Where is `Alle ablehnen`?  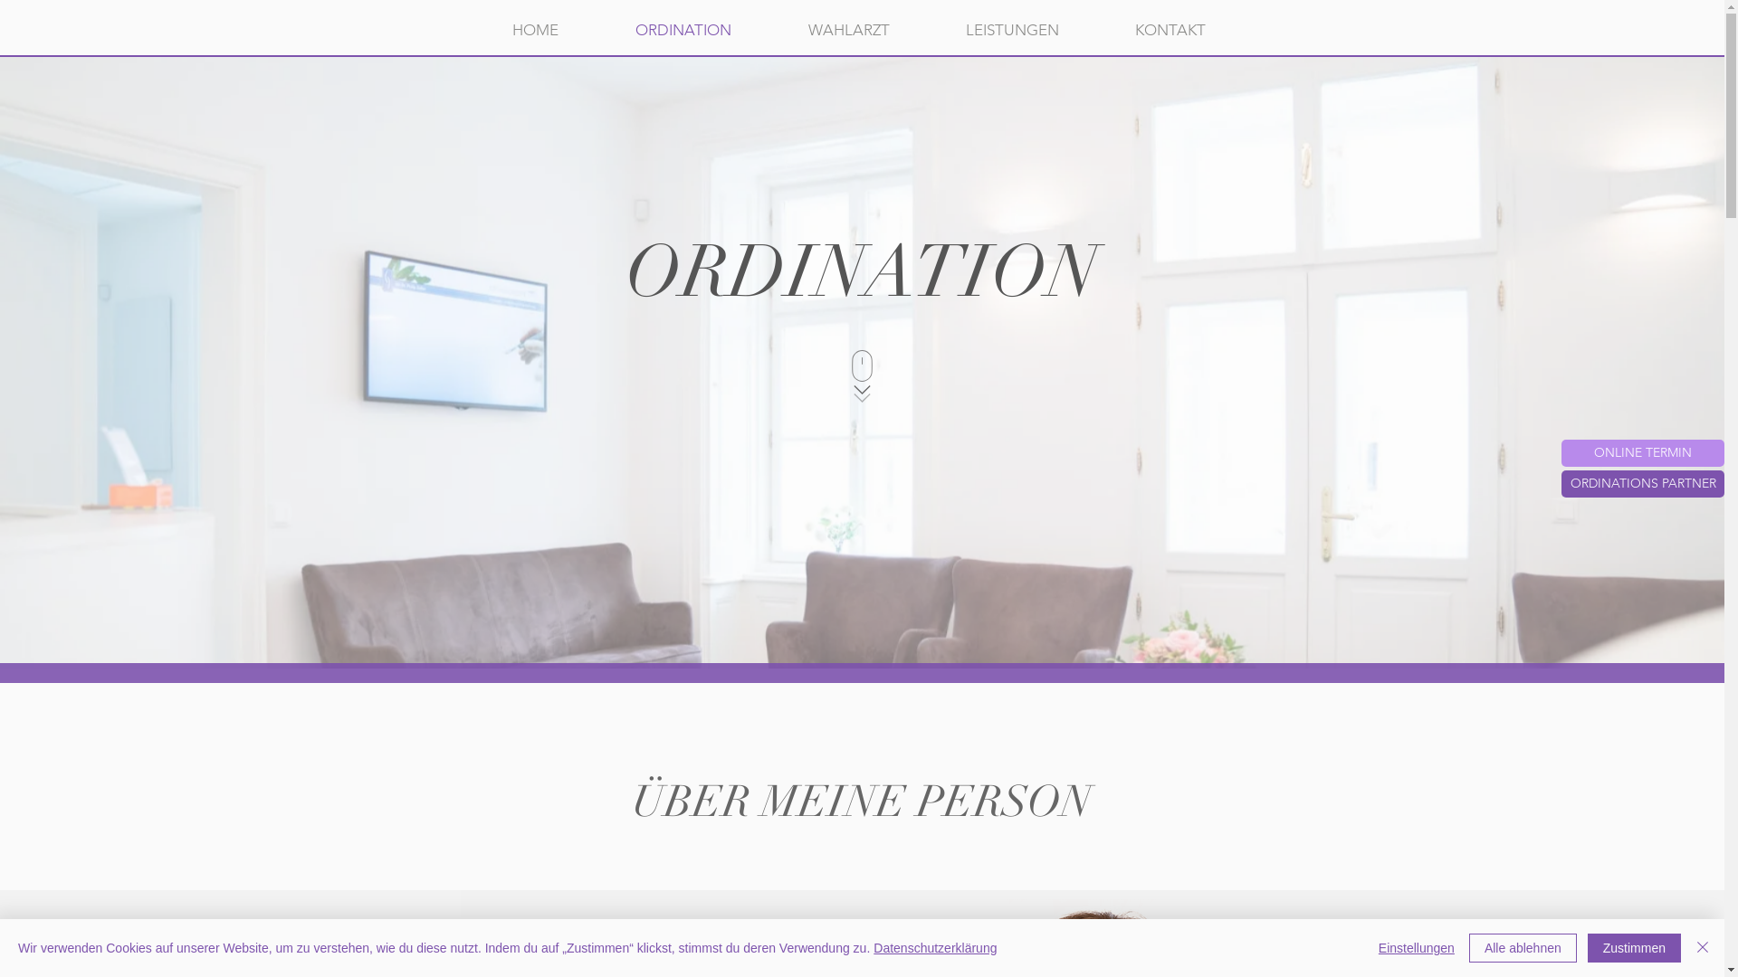
Alle ablehnen is located at coordinates (1523, 948).